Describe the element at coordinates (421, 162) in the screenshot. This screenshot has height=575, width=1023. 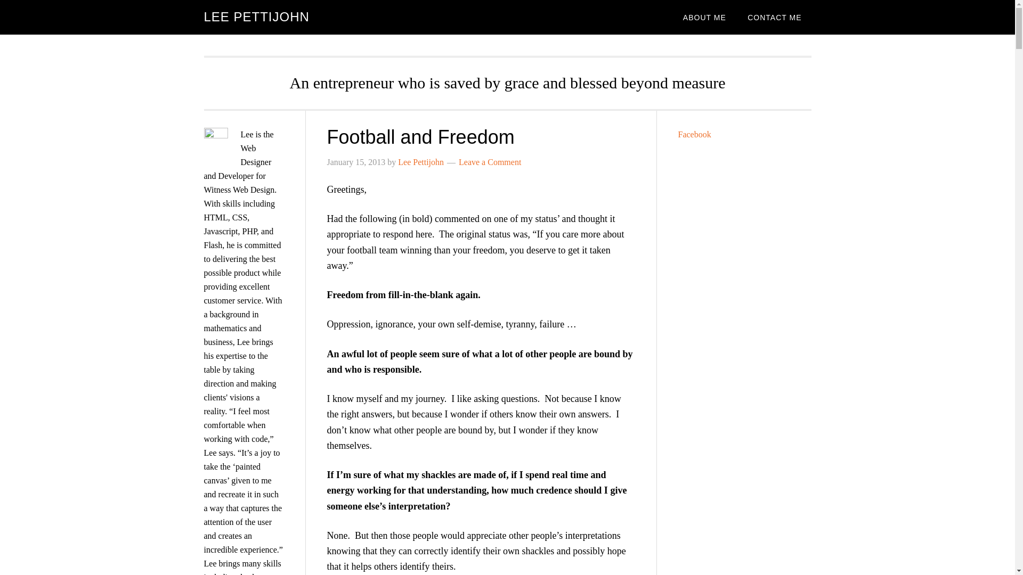
I see `Lee Pettijohn` at that location.